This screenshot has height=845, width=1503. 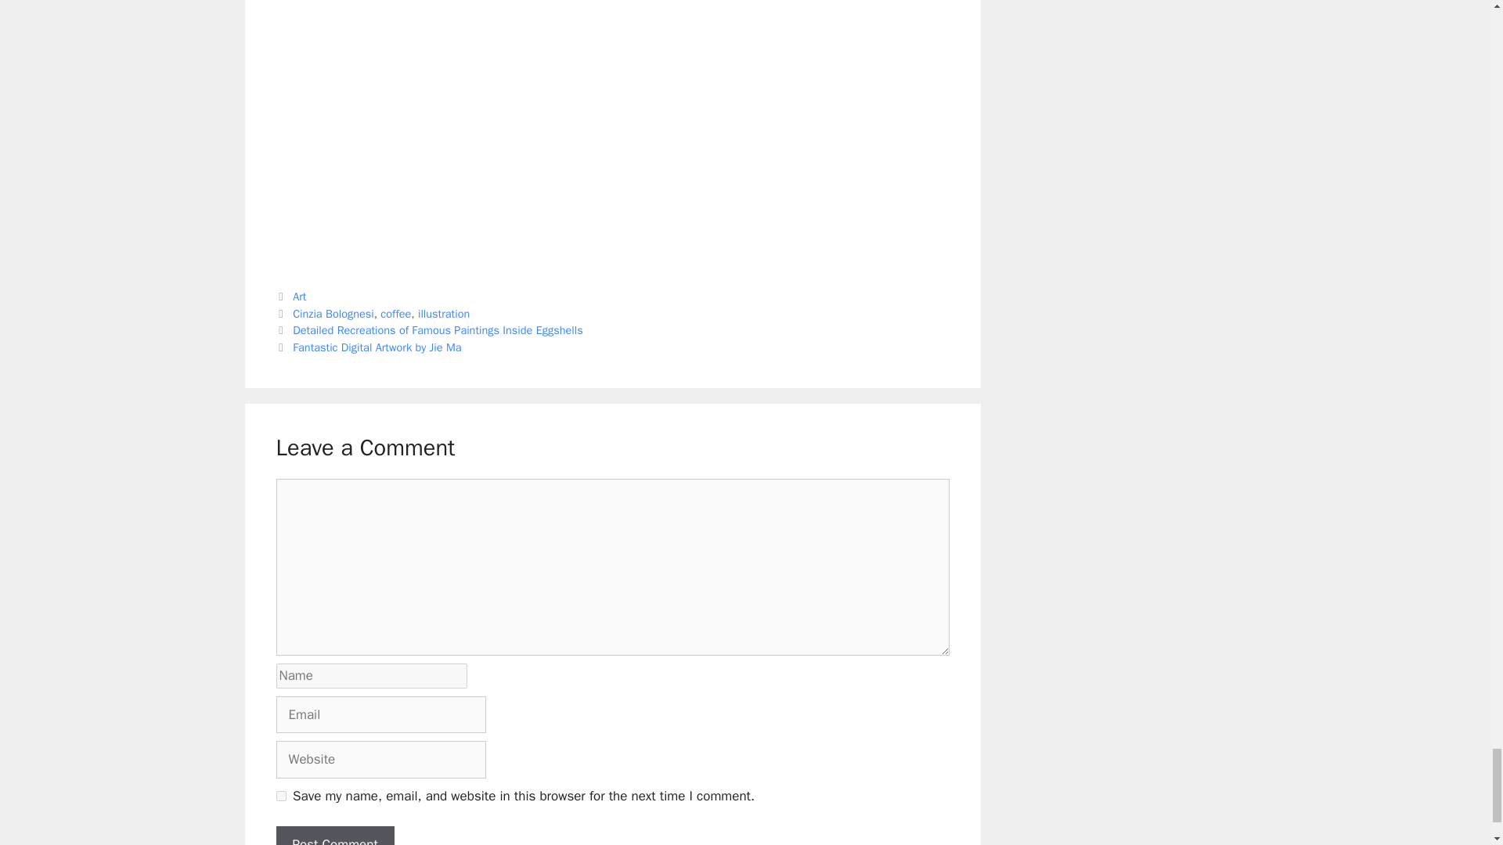 What do you see at coordinates (280, 795) in the screenshot?
I see `yes` at bounding box center [280, 795].